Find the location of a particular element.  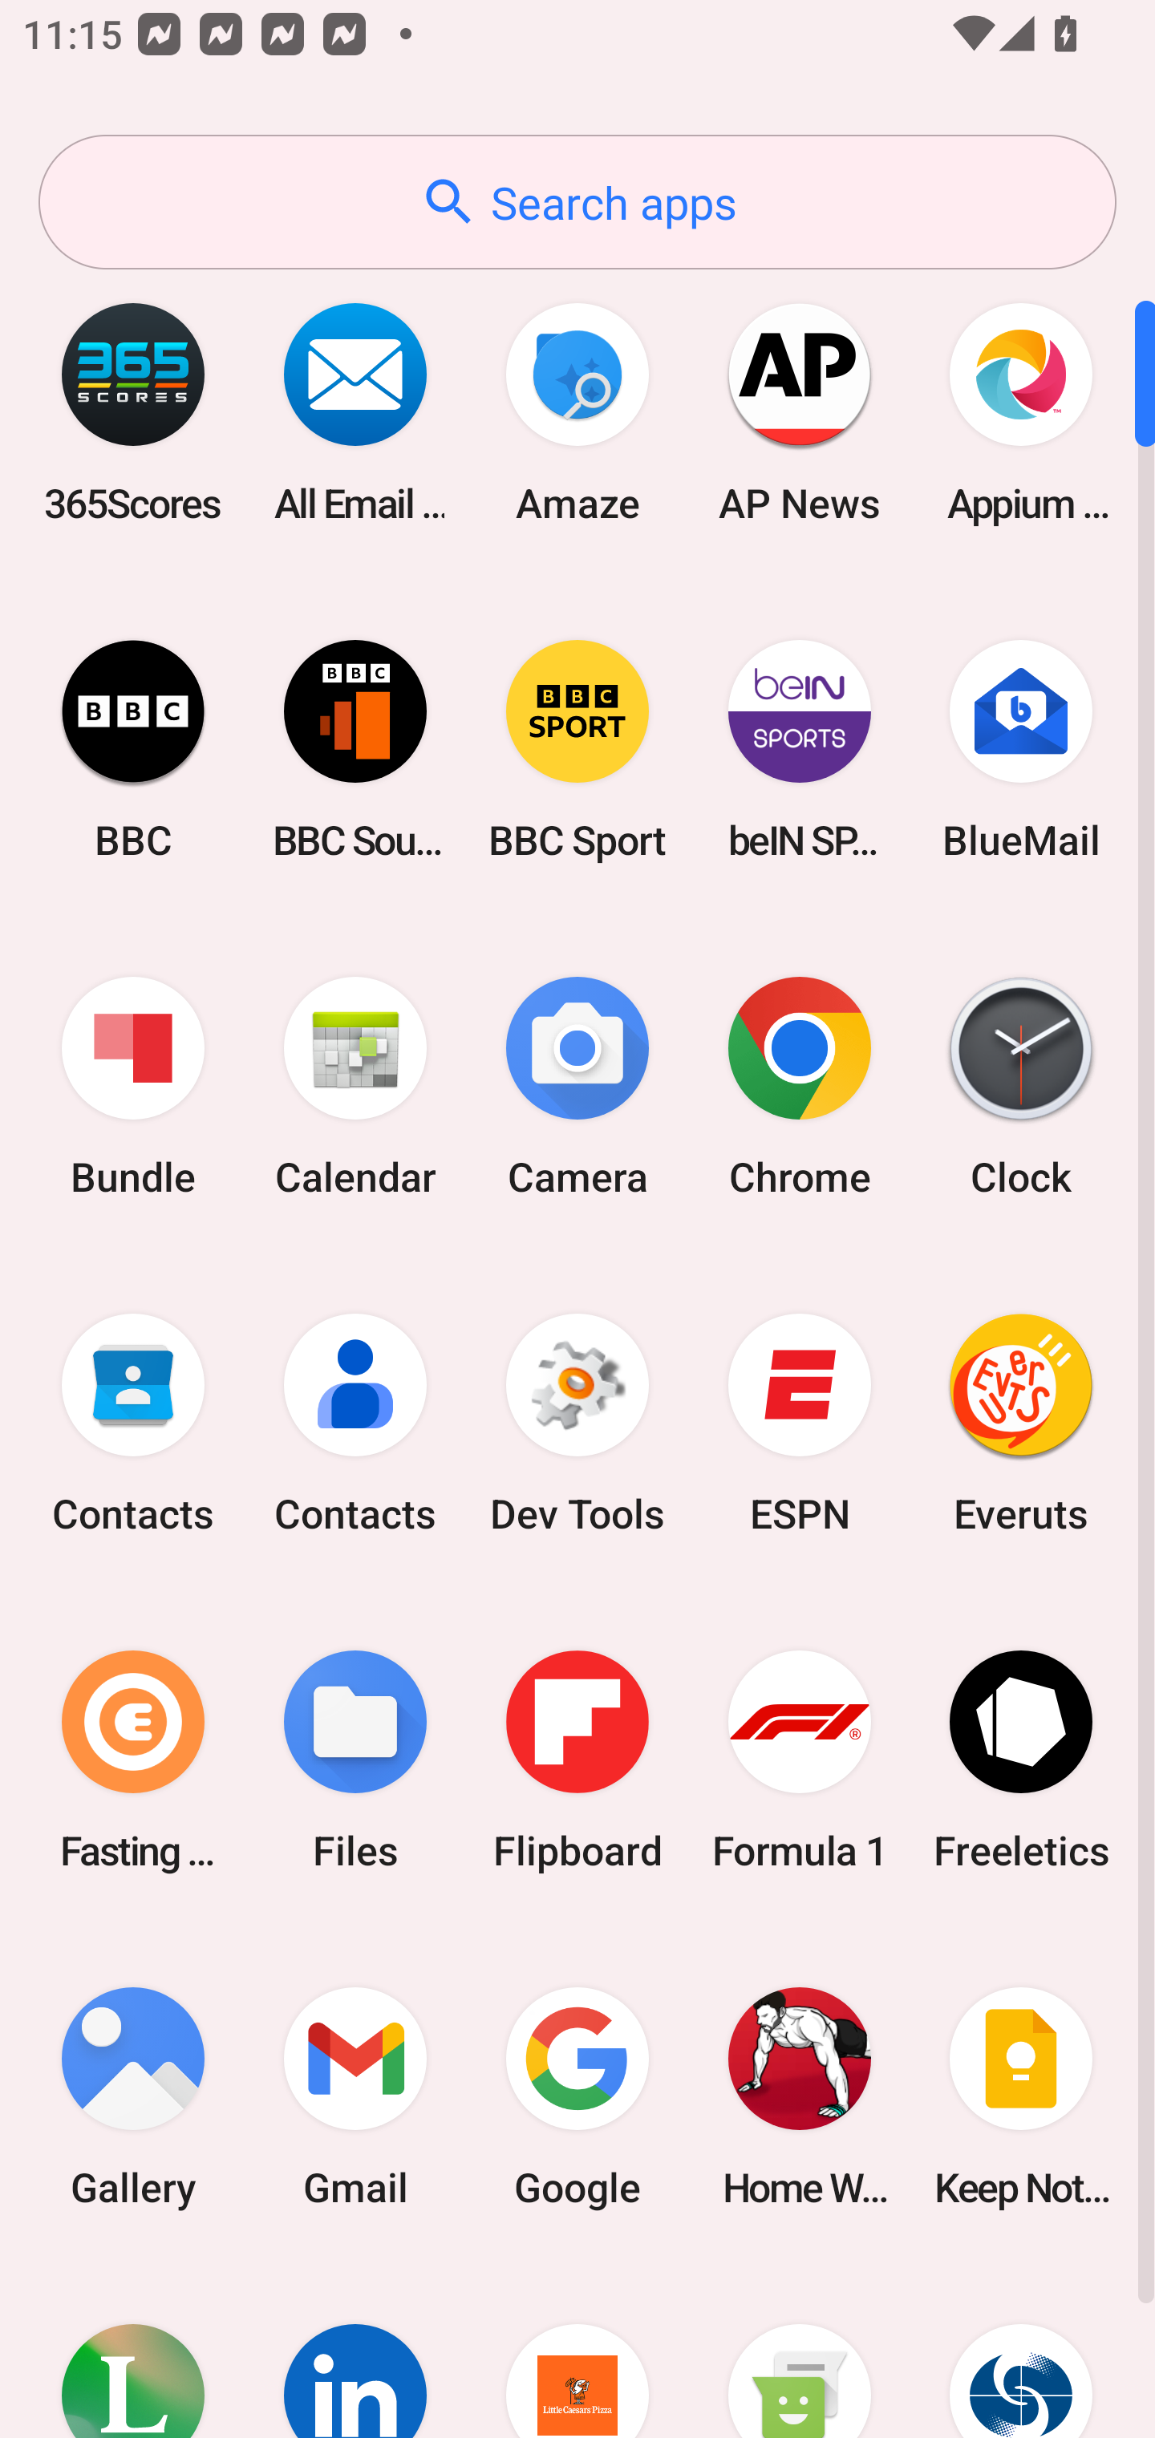

BBC Sport is located at coordinates (577, 749).